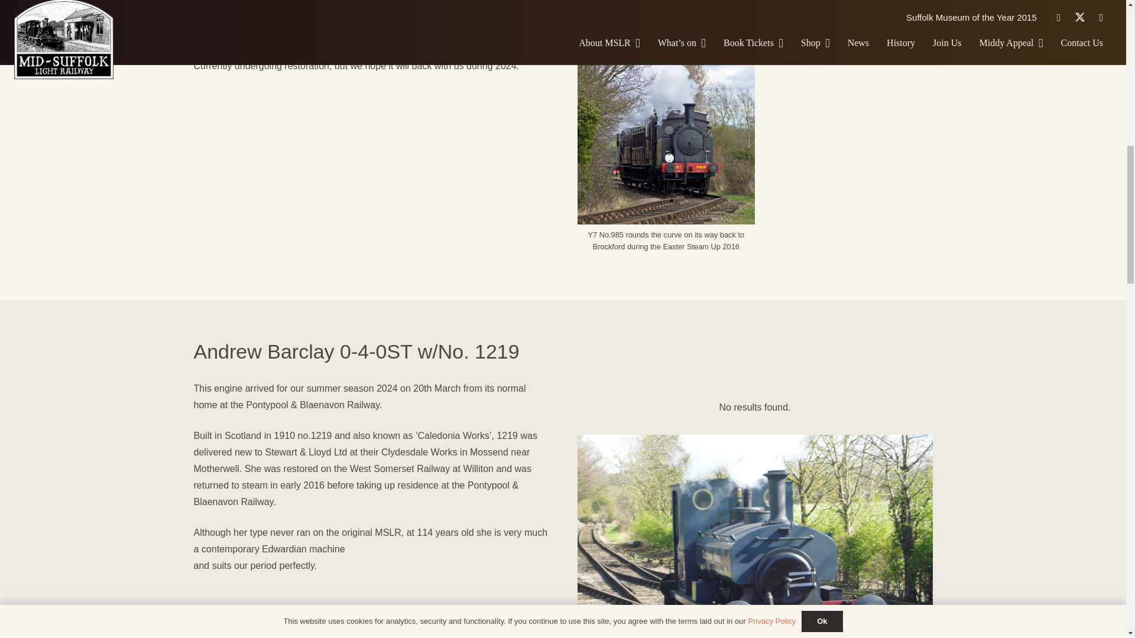  What do you see at coordinates (1102, 20) in the screenshot?
I see `Back to top` at bounding box center [1102, 20].